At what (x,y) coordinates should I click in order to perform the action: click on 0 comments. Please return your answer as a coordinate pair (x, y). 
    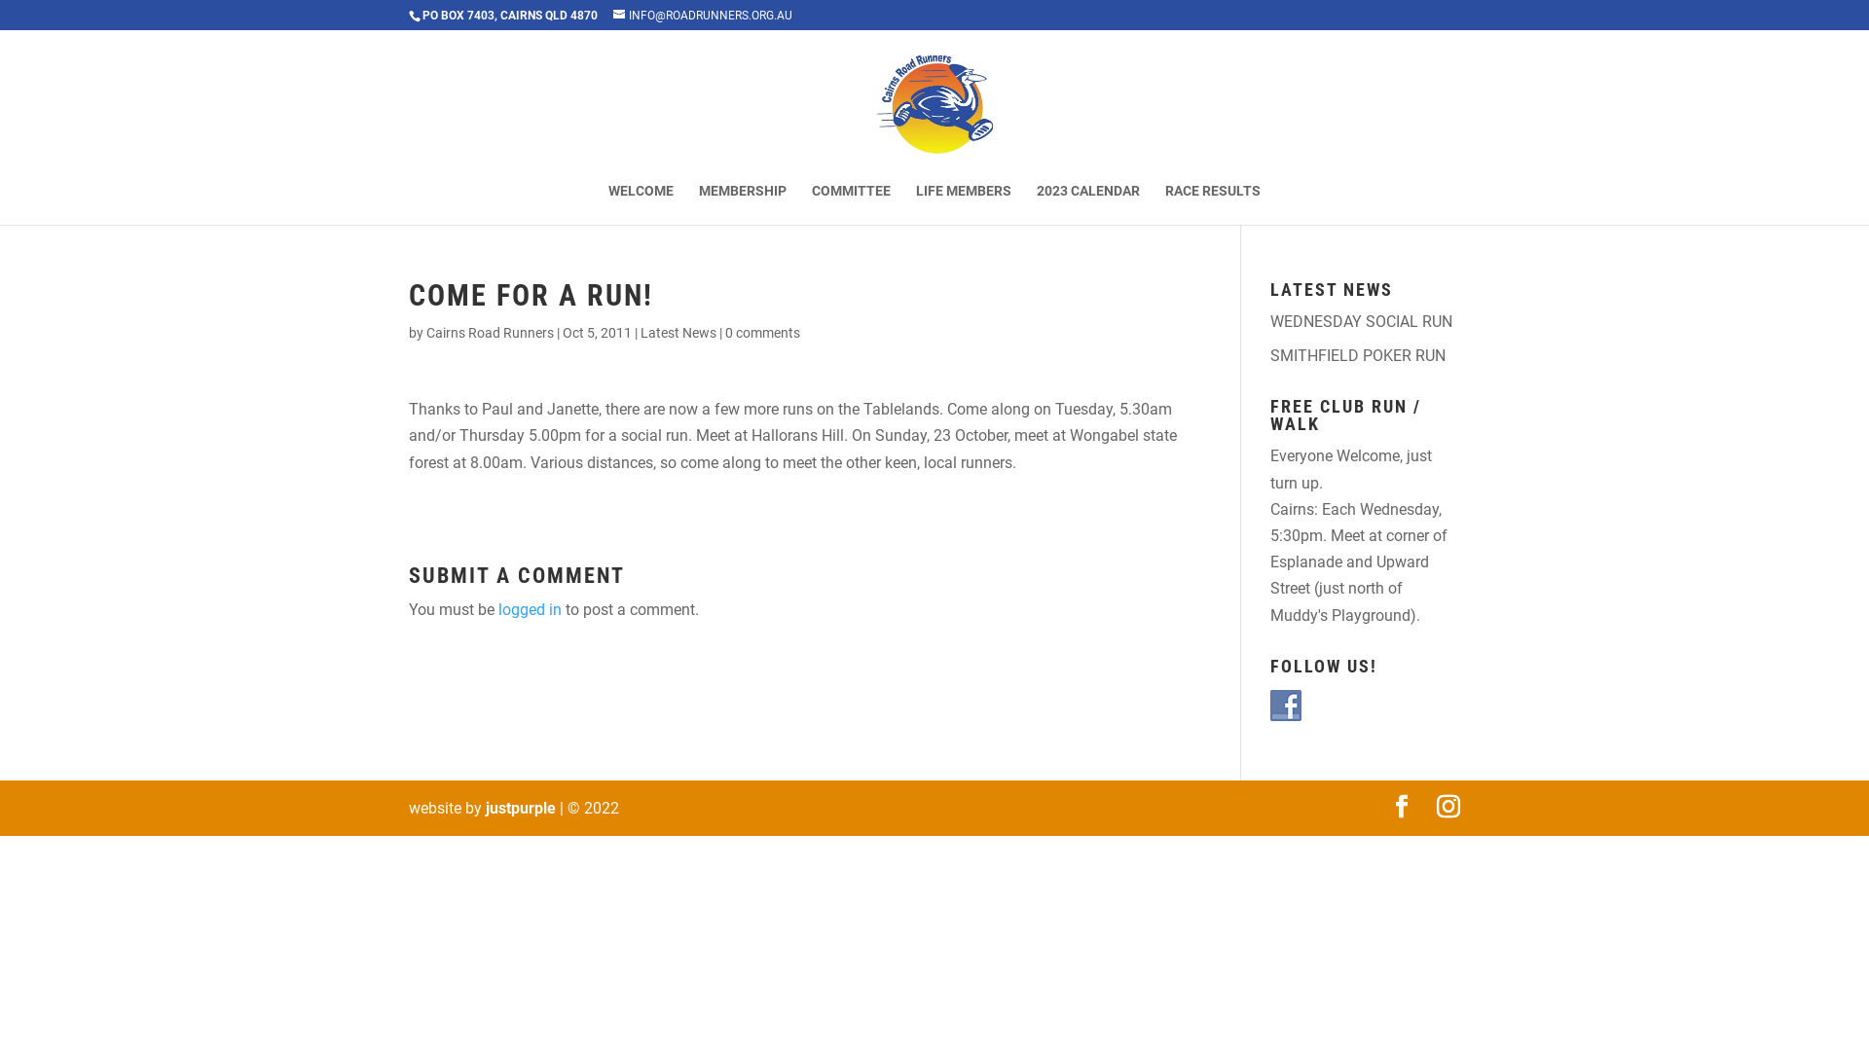
    Looking at the image, I should click on (763, 333).